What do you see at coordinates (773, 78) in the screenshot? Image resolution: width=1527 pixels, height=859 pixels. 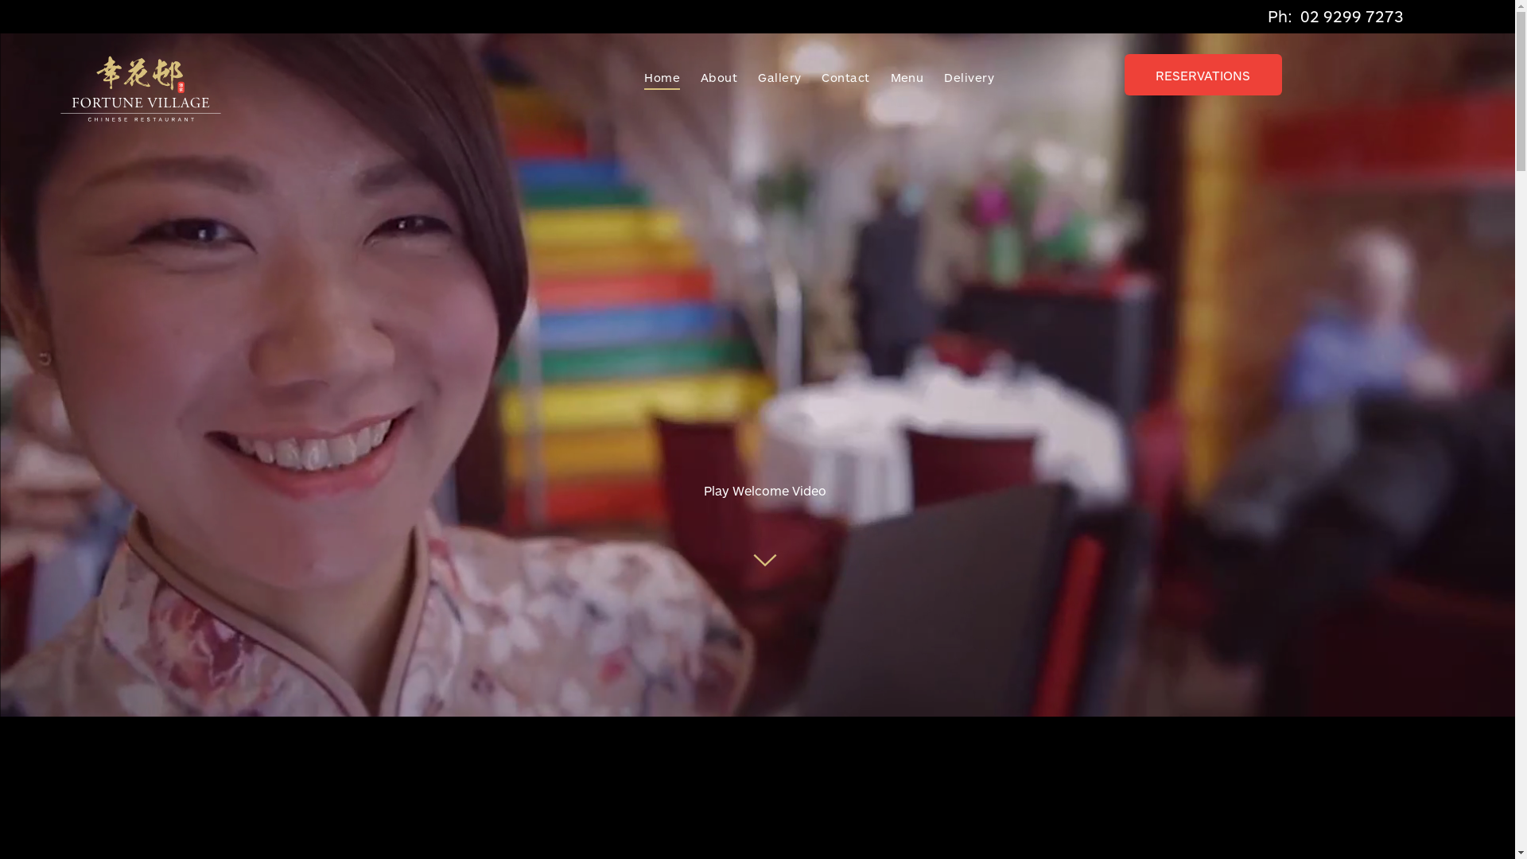 I see `Gallery` at bounding box center [773, 78].